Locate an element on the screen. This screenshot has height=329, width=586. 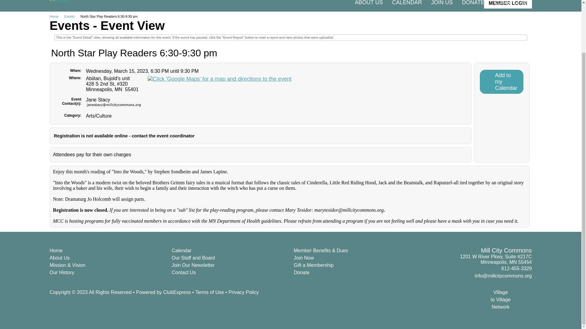
CONTACT US is located at coordinates (511, 4).